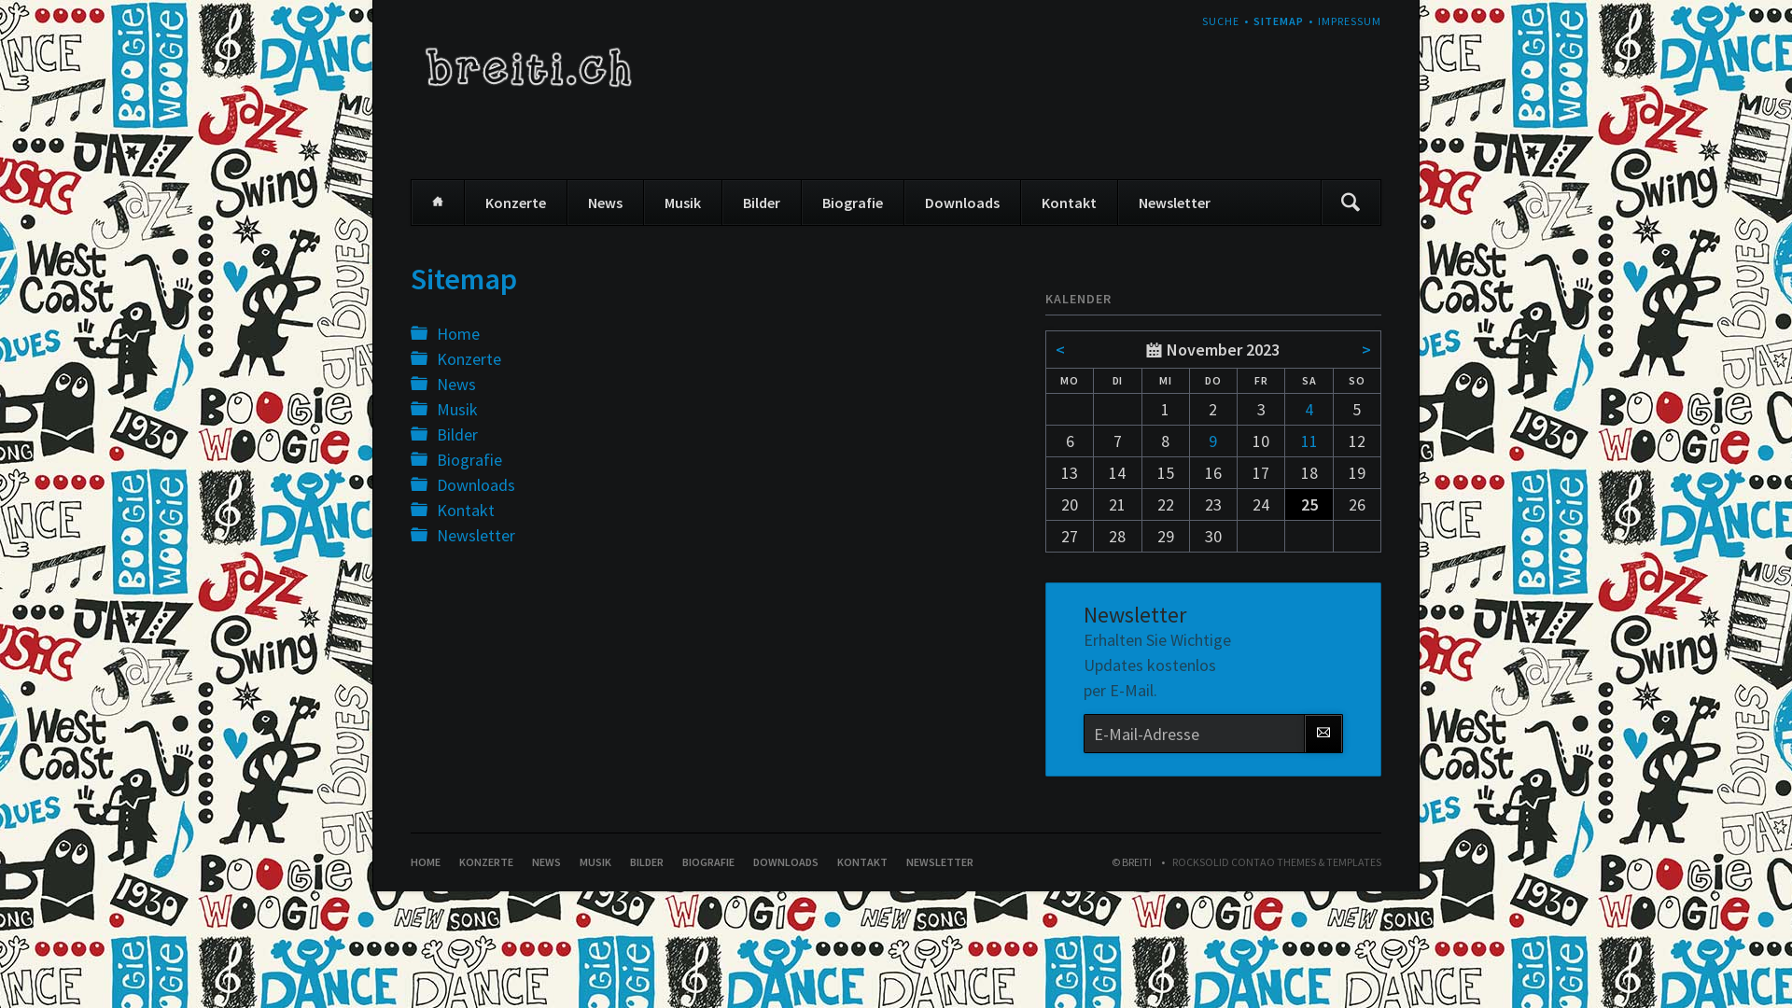 This screenshot has height=1008, width=1792. What do you see at coordinates (961, 203) in the screenshot?
I see `Downloads` at bounding box center [961, 203].